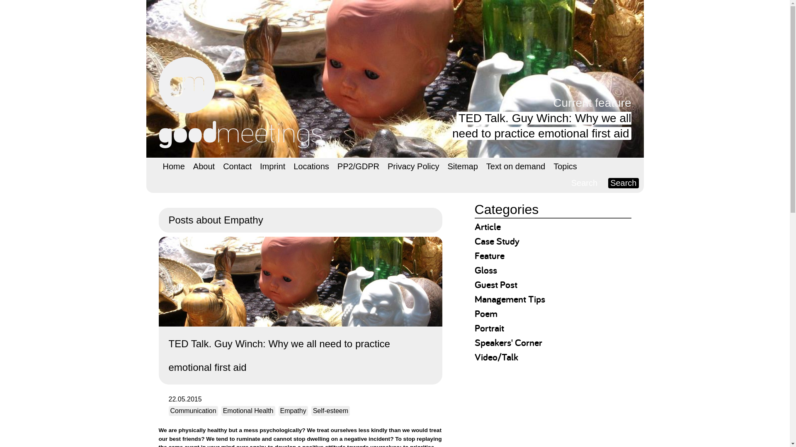  Describe the element at coordinates (486, 313) in the screenshot. I see `Poem` at that location.